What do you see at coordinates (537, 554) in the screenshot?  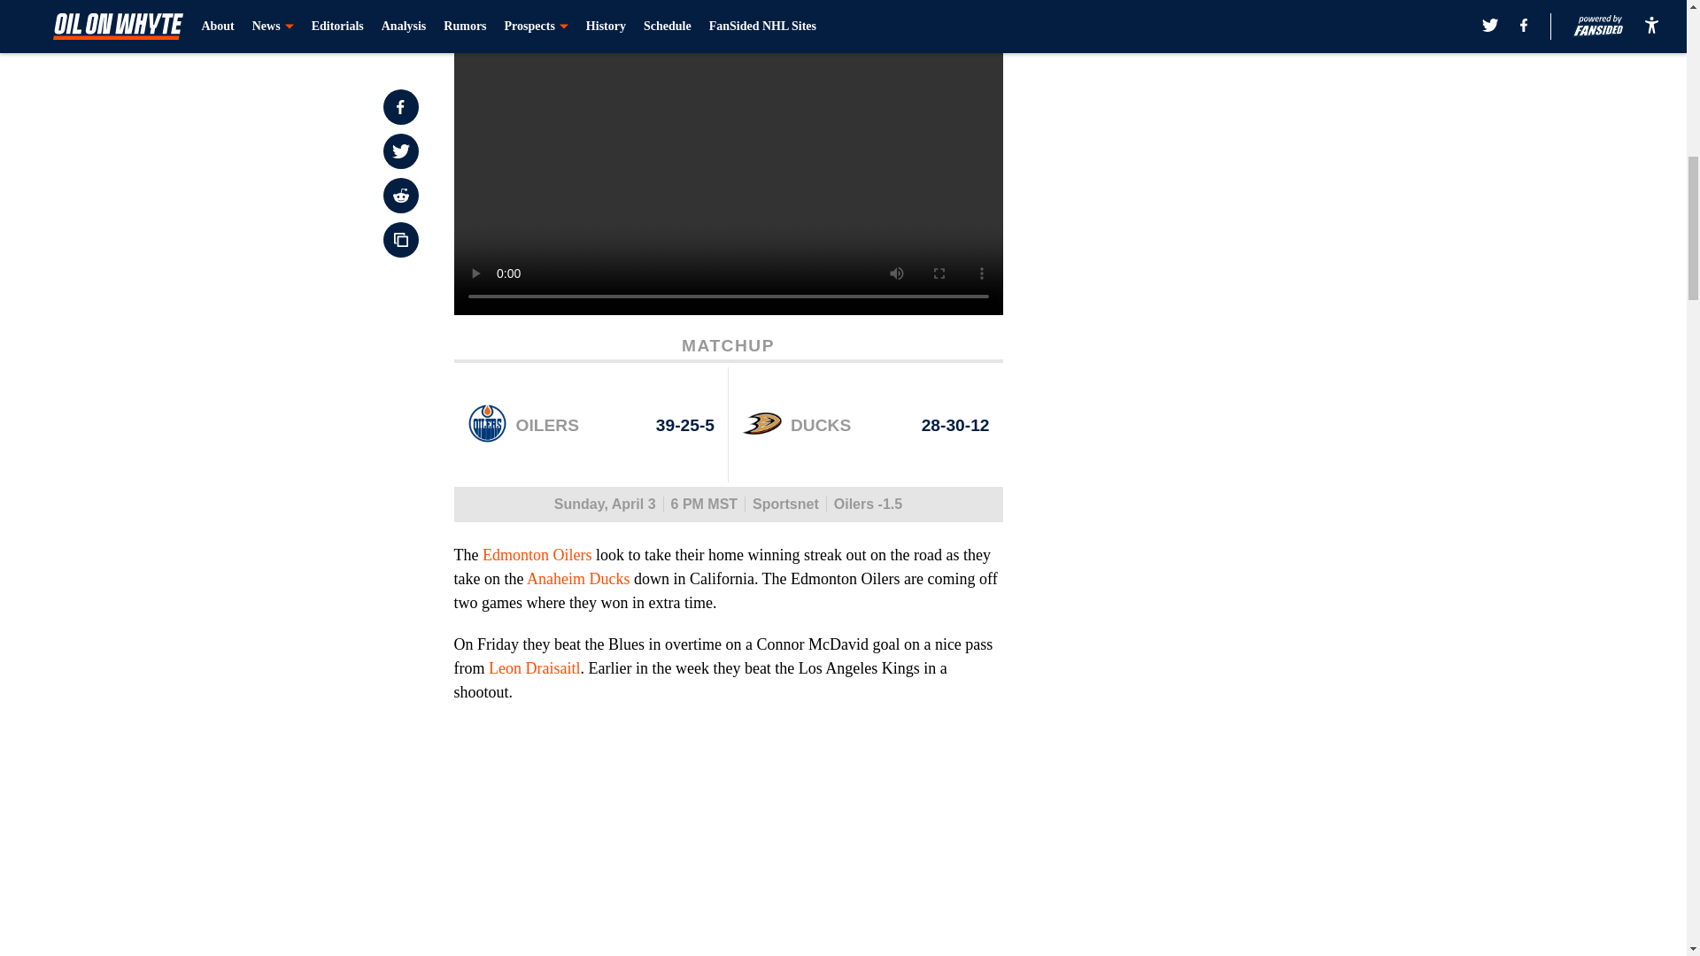 I see `Edmonton Oilers` at bounding box center [537, 554].